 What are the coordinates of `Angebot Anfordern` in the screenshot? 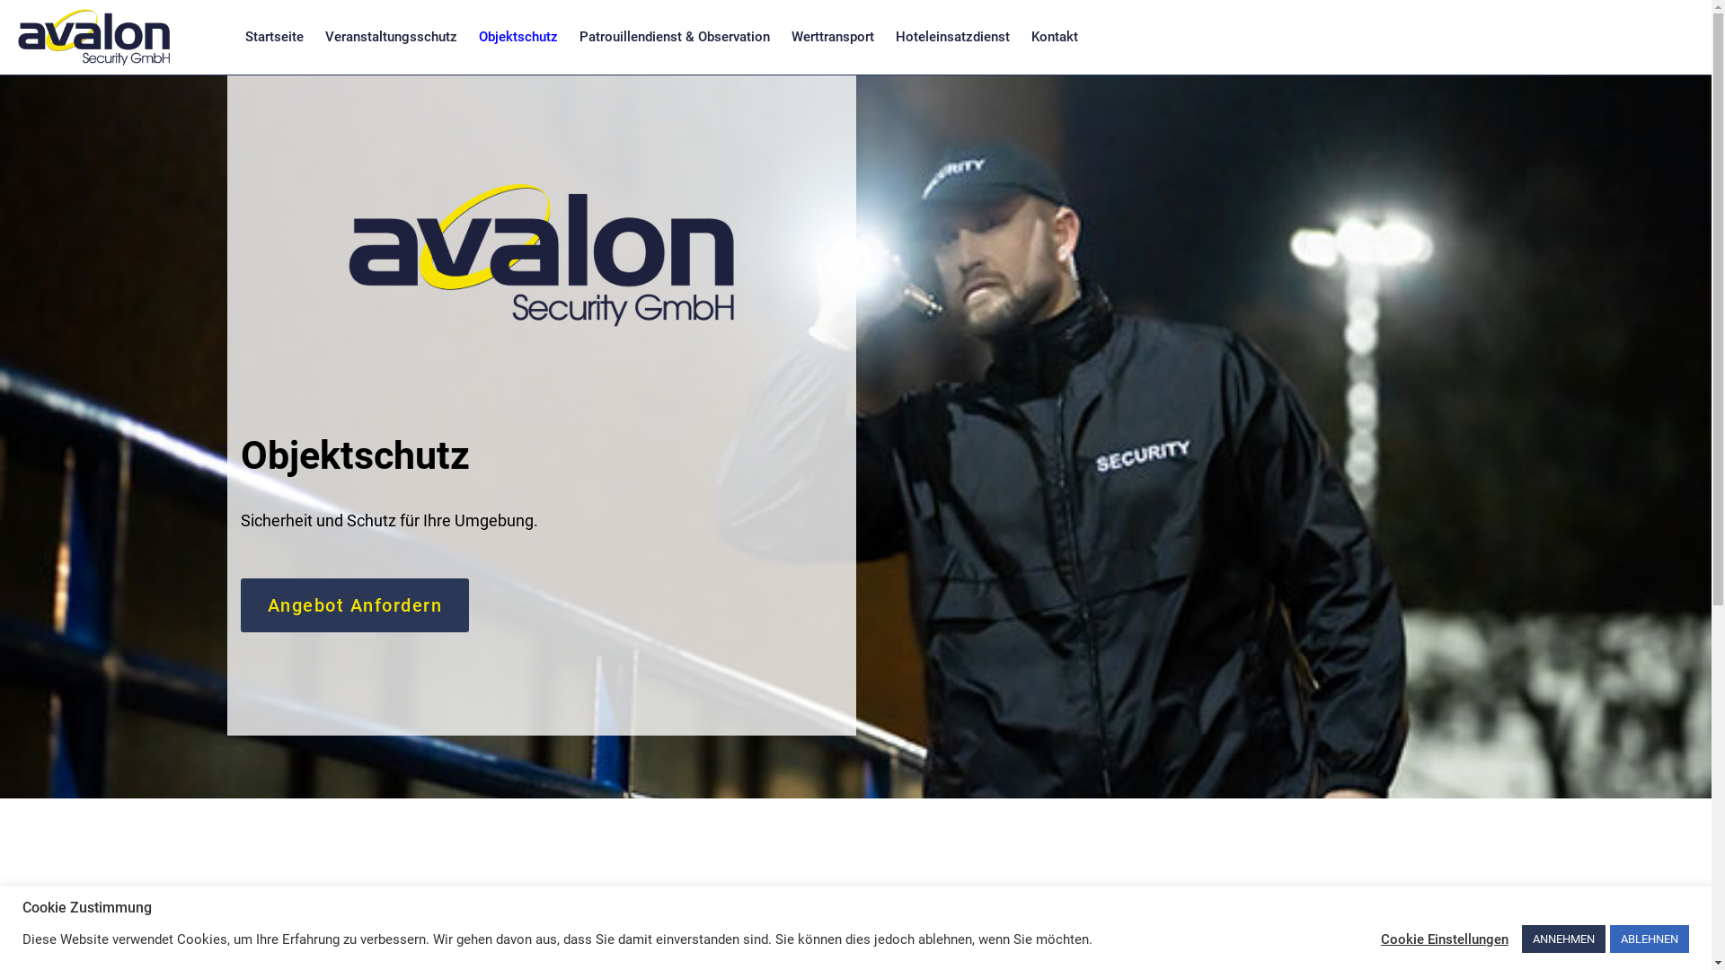 It's located at (356, 605).